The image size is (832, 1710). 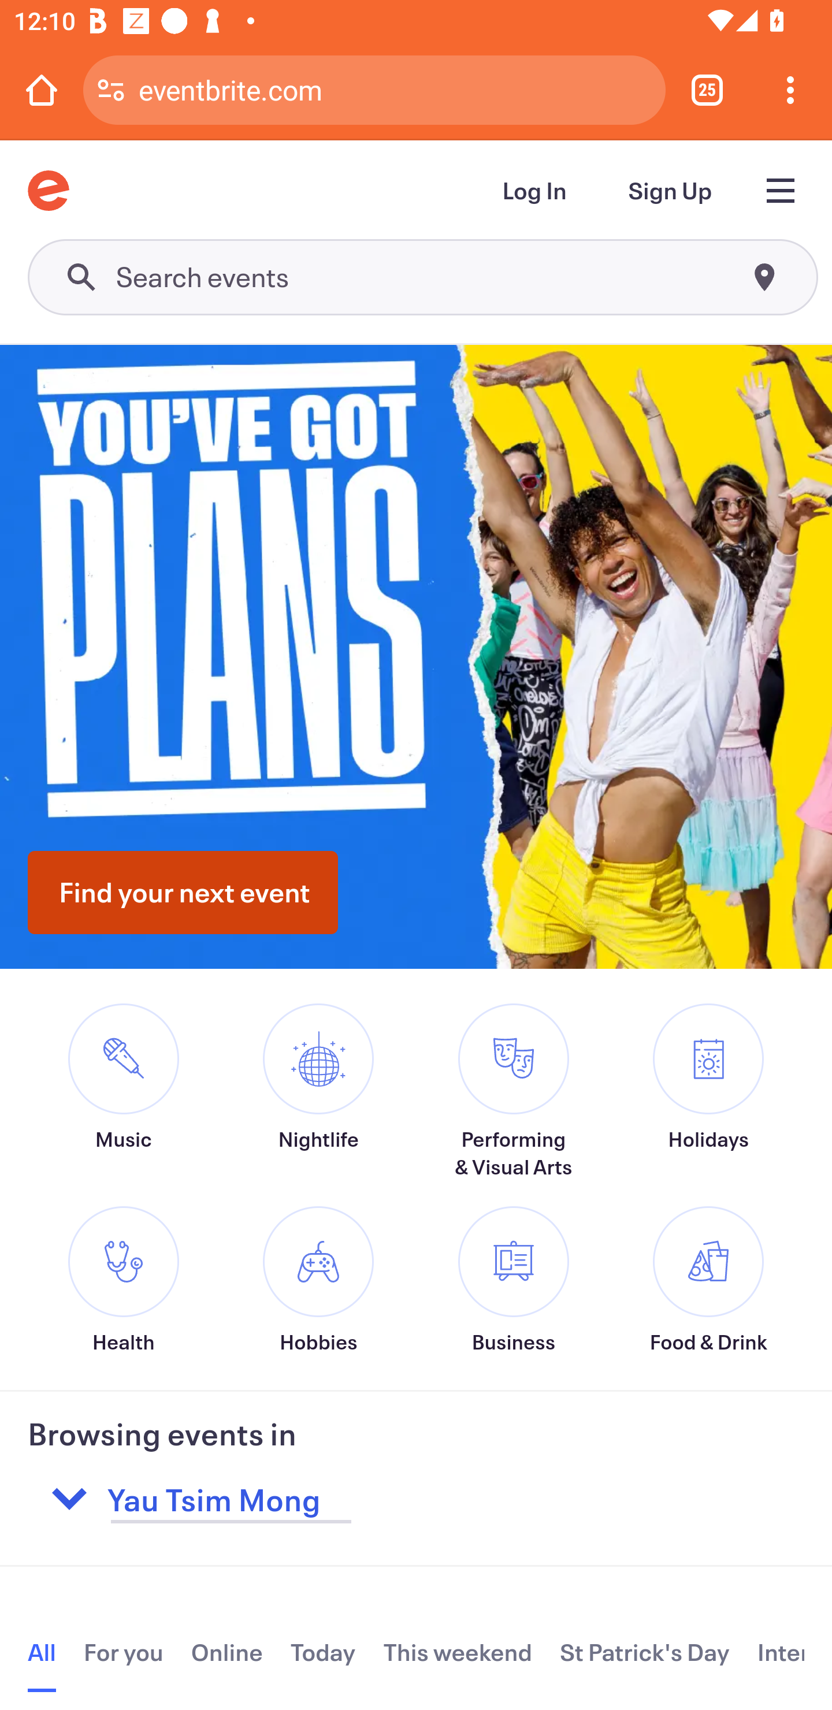 What do you see at coordinates (318, 1105) in the screenshot?
I see `Nightlife` at bounding box center [318, 1105].